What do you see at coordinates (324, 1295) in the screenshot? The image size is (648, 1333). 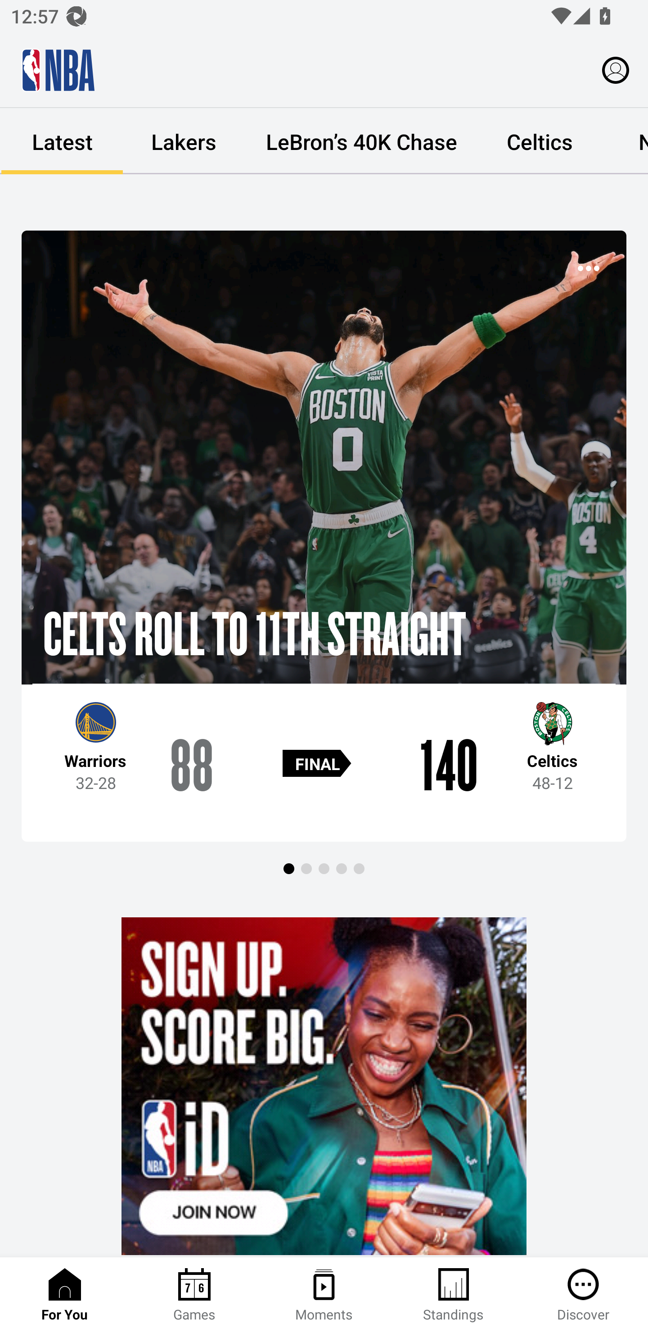 I see `Moments` at bounding box center [324, 1295].